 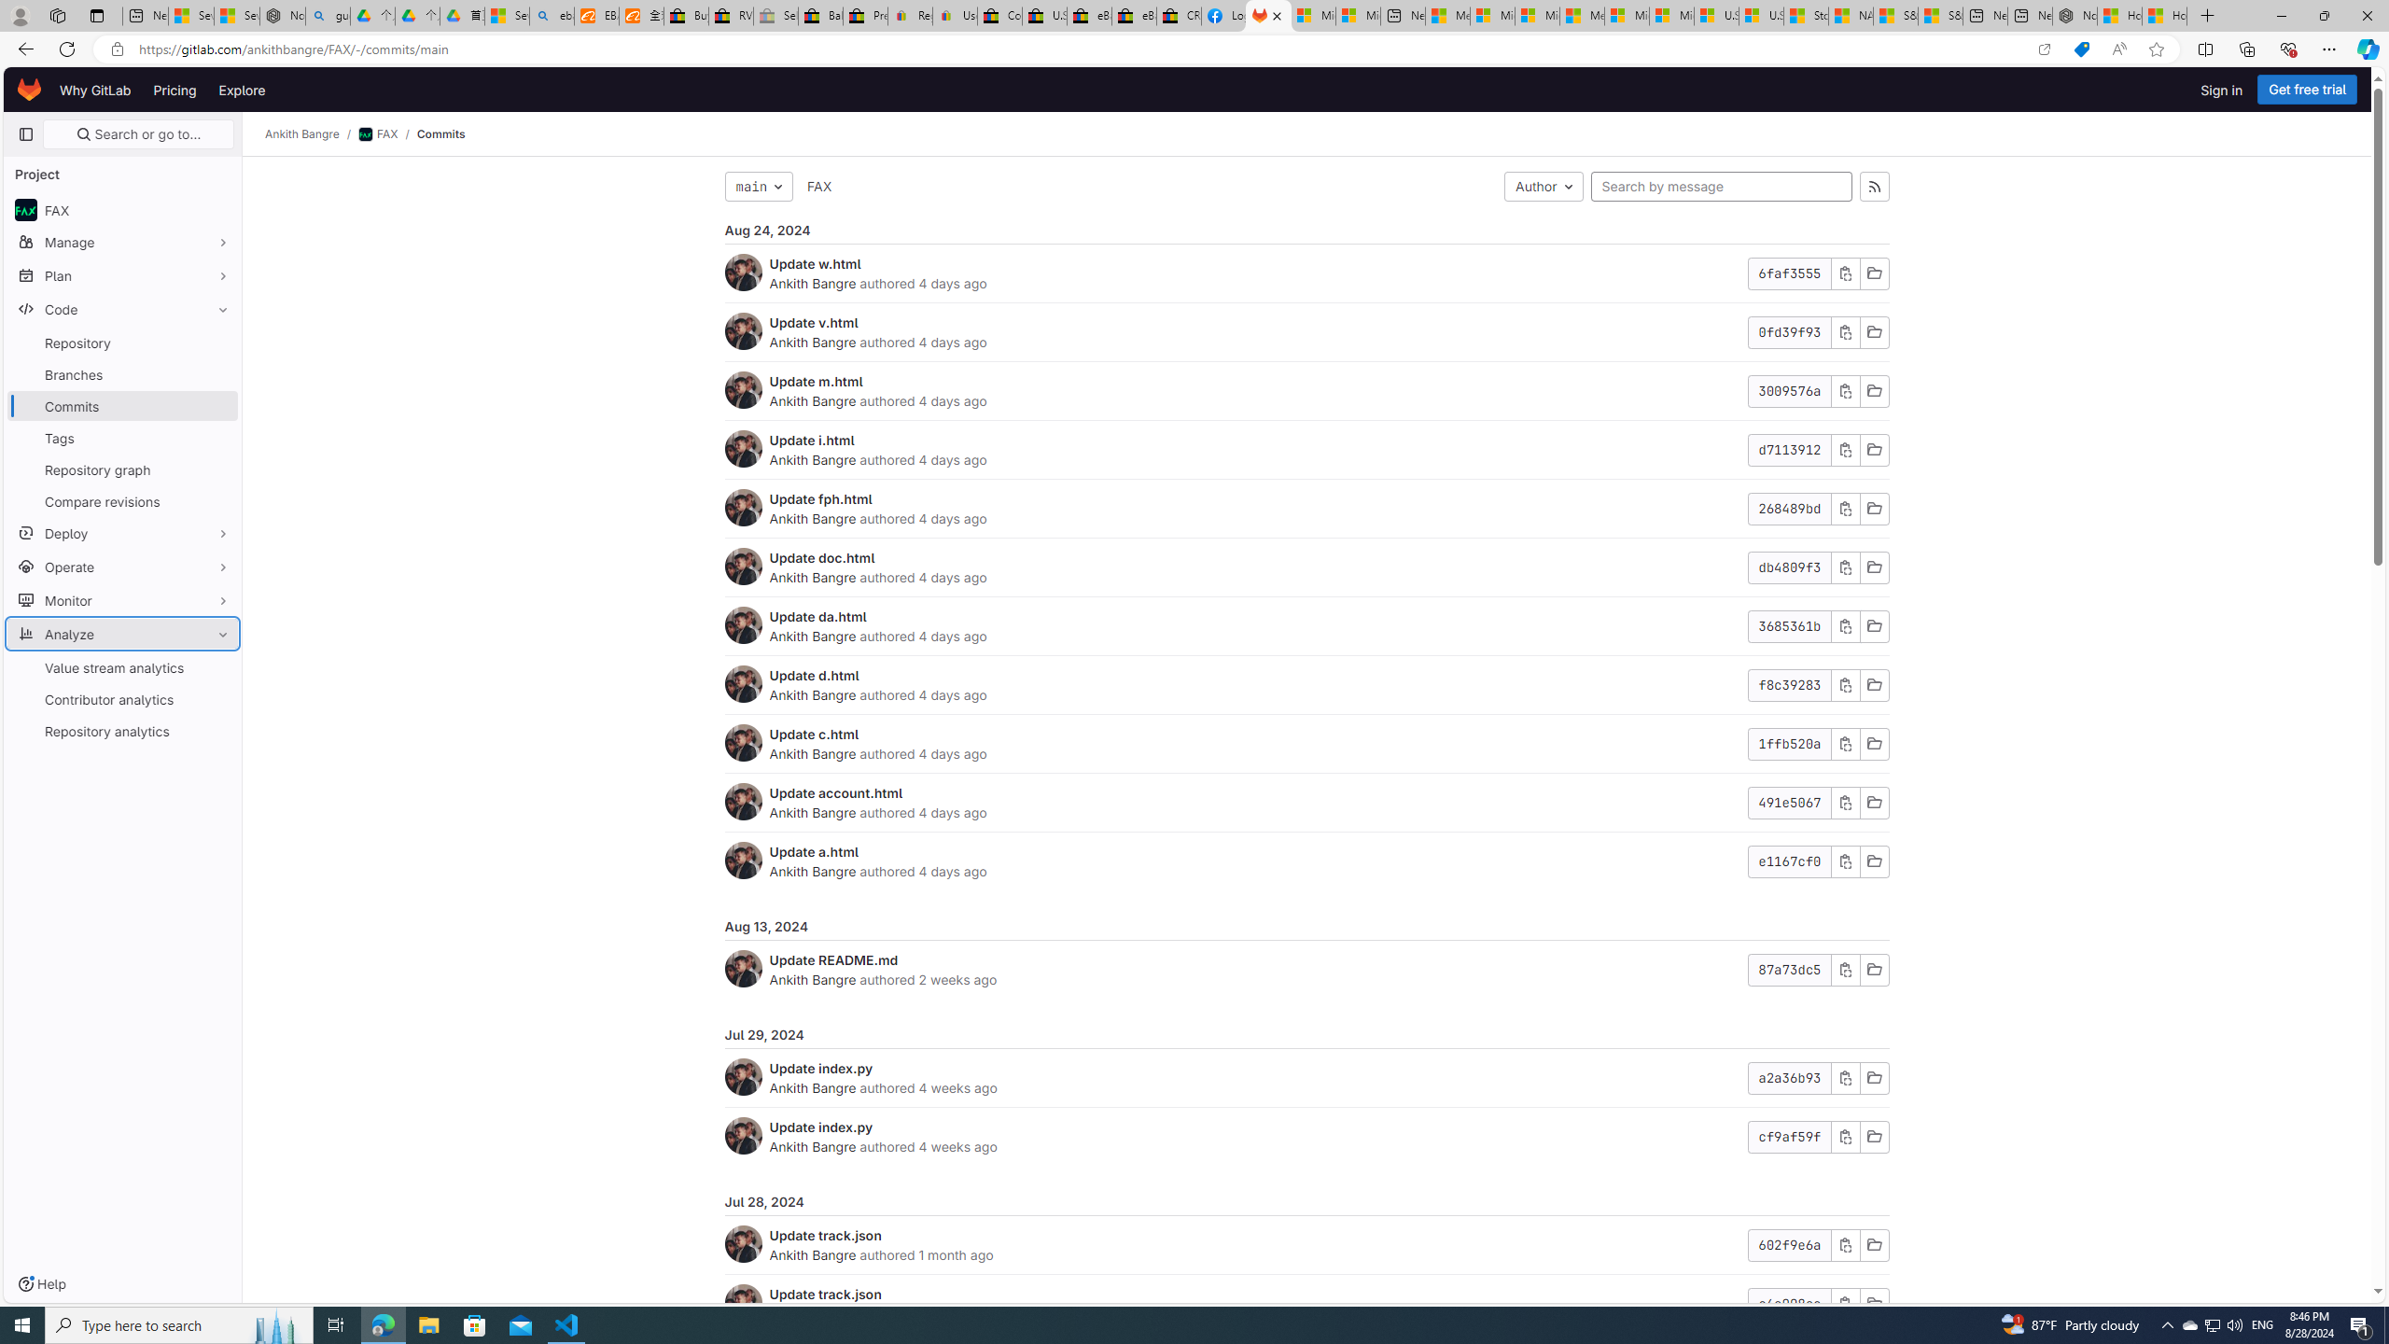 What do you see at coordinates (123, 309) in the screenshot?
I see `Code` at bounding box center [123, 309].